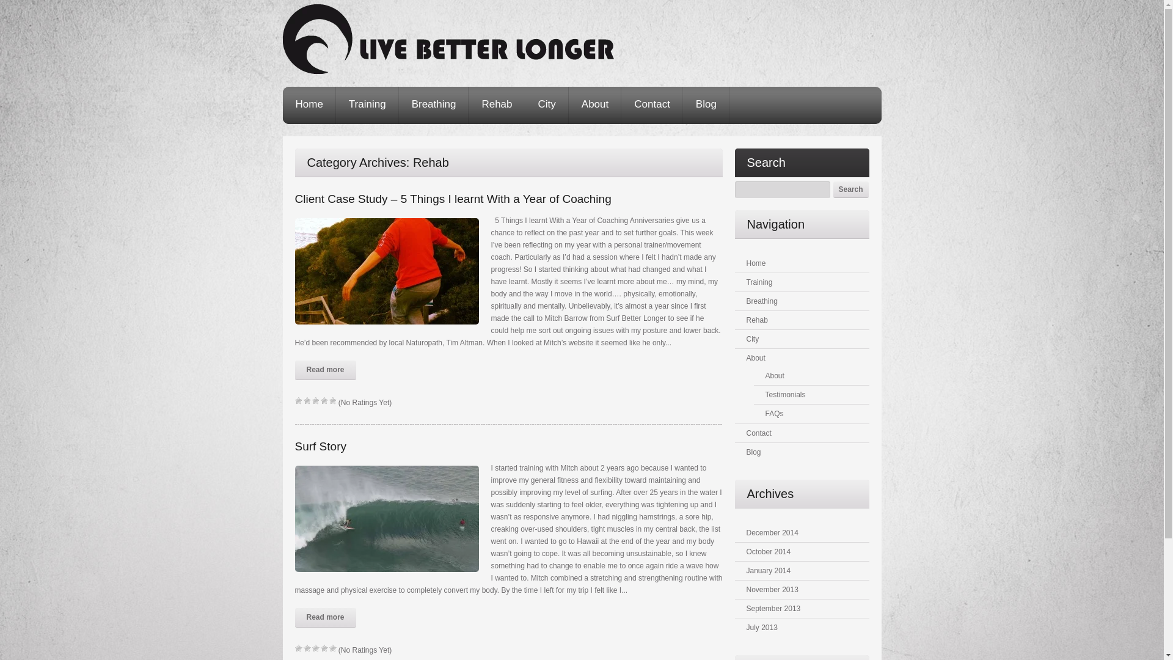  What do you see at coordinates (758, 320) in the screenshot?
I see `Rehab` at bounding box center [758, 320].